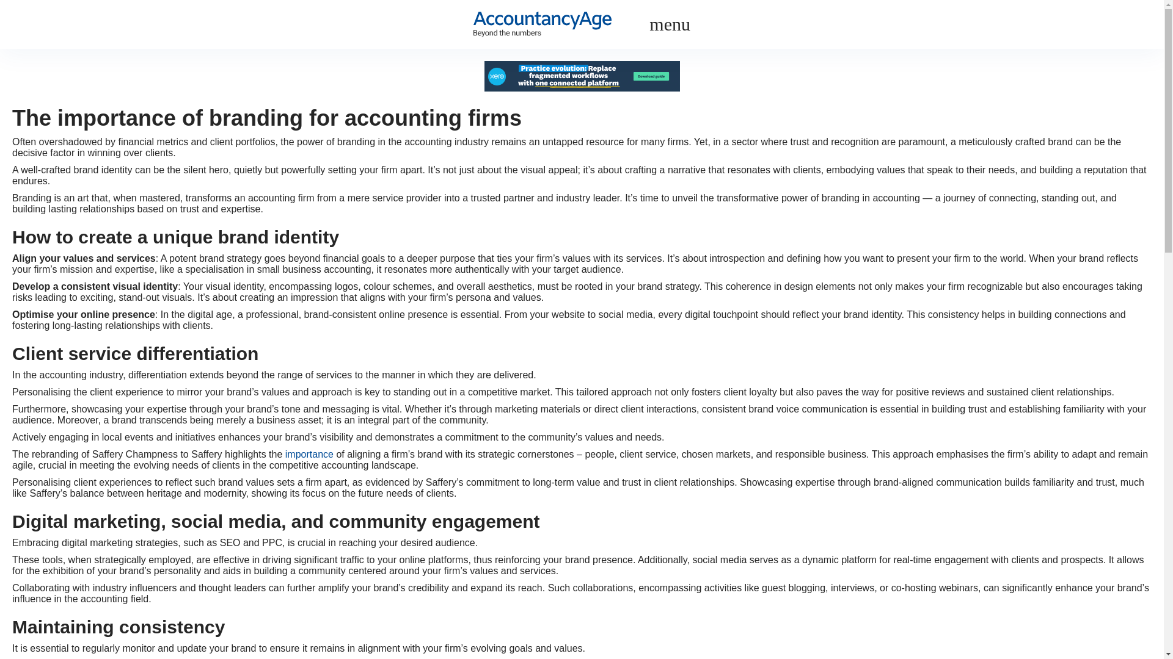 This screenshot has height=659, width=1173. What do you see at coordinates (309, 454) in the screenshot?
I see `importance` at bounding box center [309, 454].